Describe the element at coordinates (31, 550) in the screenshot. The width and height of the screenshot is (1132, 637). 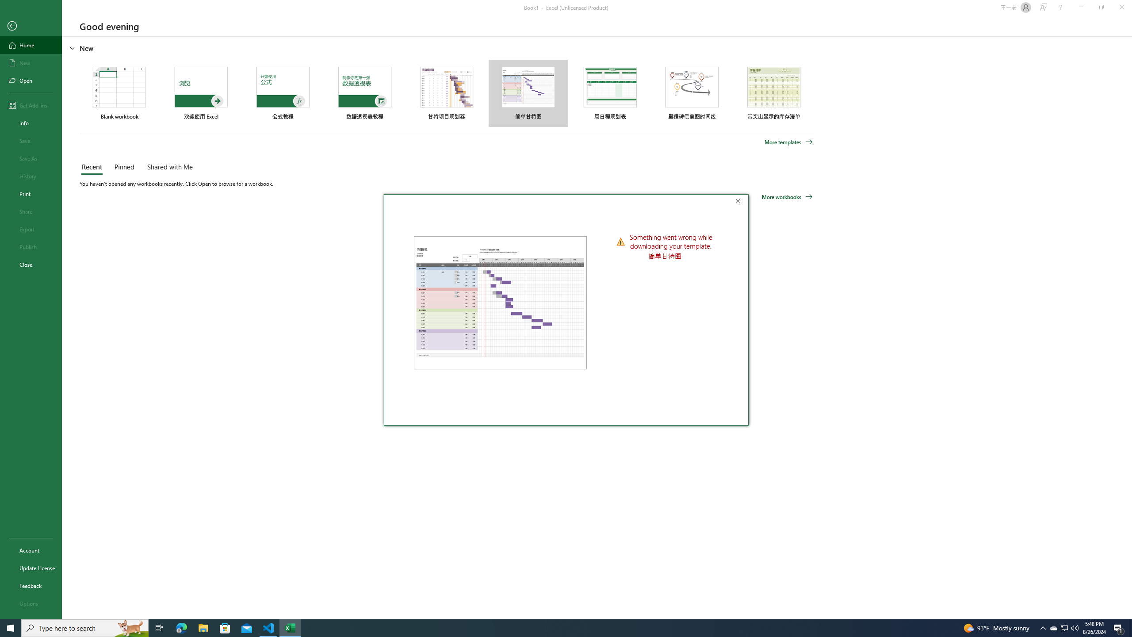
I see `Account` at that location.